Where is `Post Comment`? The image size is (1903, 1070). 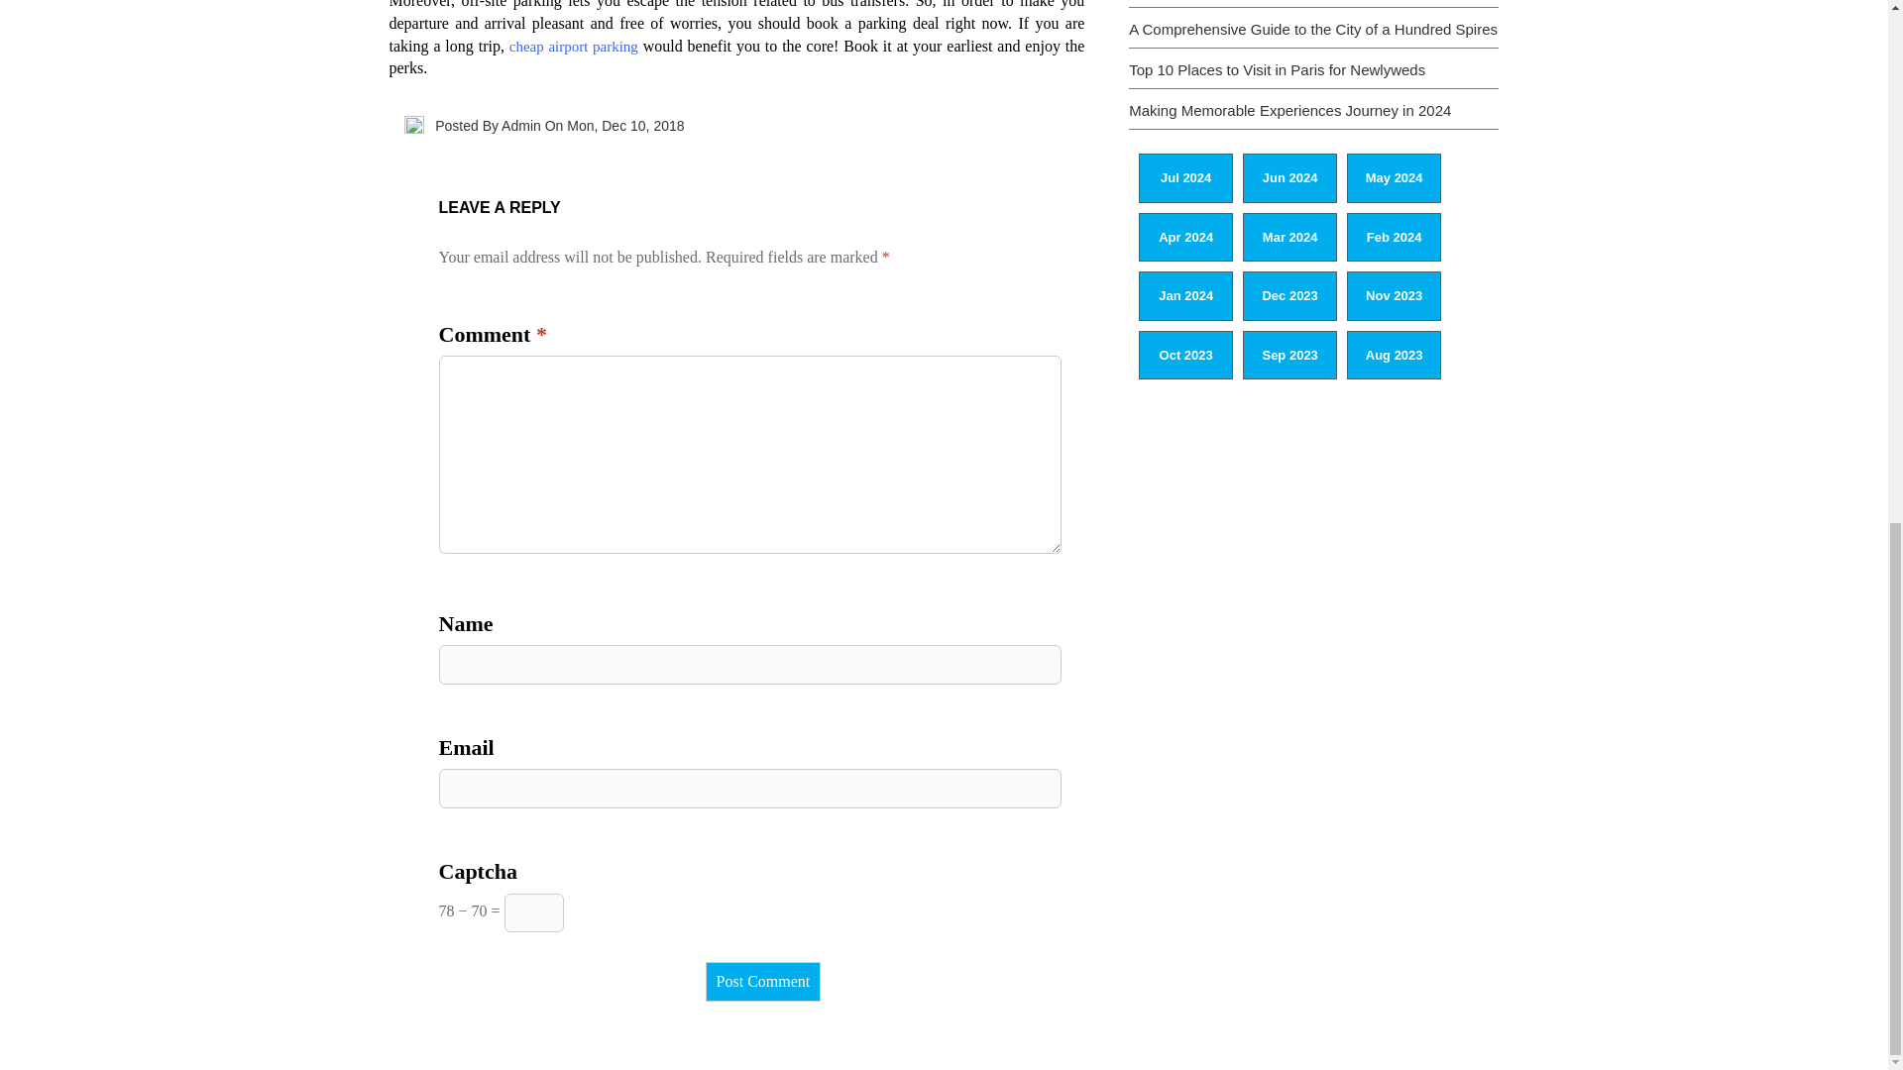
Post Comment is located at coordinates (763, 981).